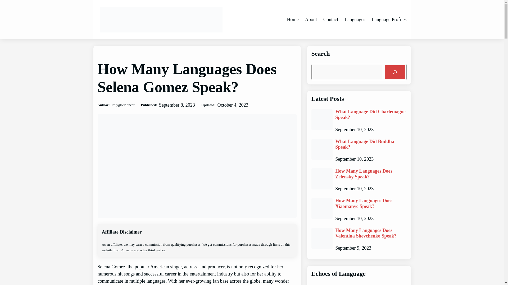  Describe the element at coordinates (331, 20) in the screenshot. I see `Contact` at that location.